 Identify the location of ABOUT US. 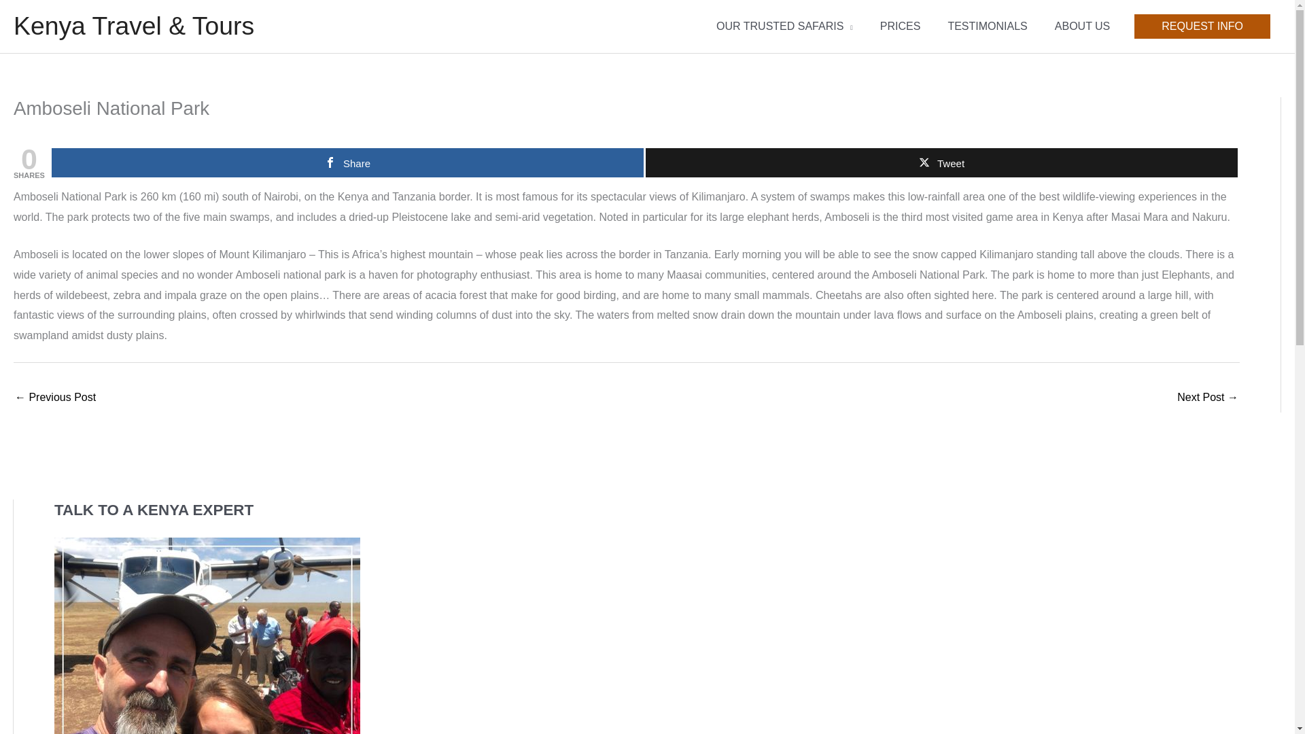
(1082, 26).